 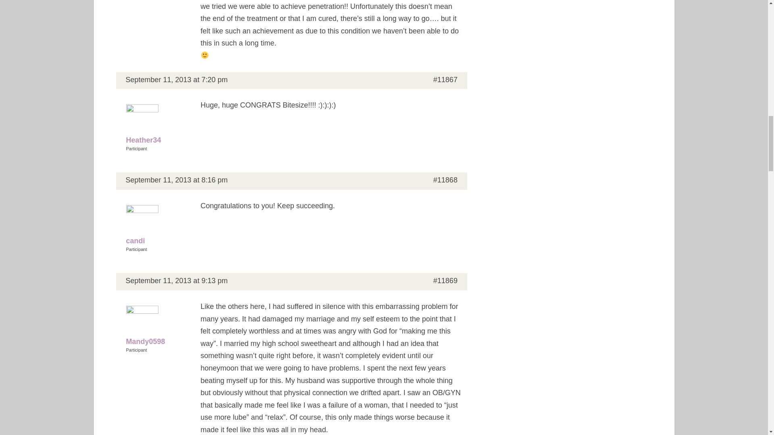 What do you see at coordinates (158, 326) in the screenshot?
I see `View Mandy0598's profile` at bounding box center [158, 326].